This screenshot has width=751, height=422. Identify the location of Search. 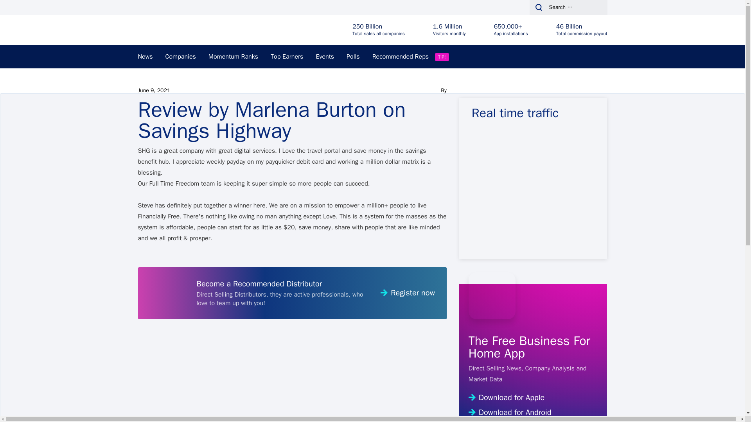
(21, 9).